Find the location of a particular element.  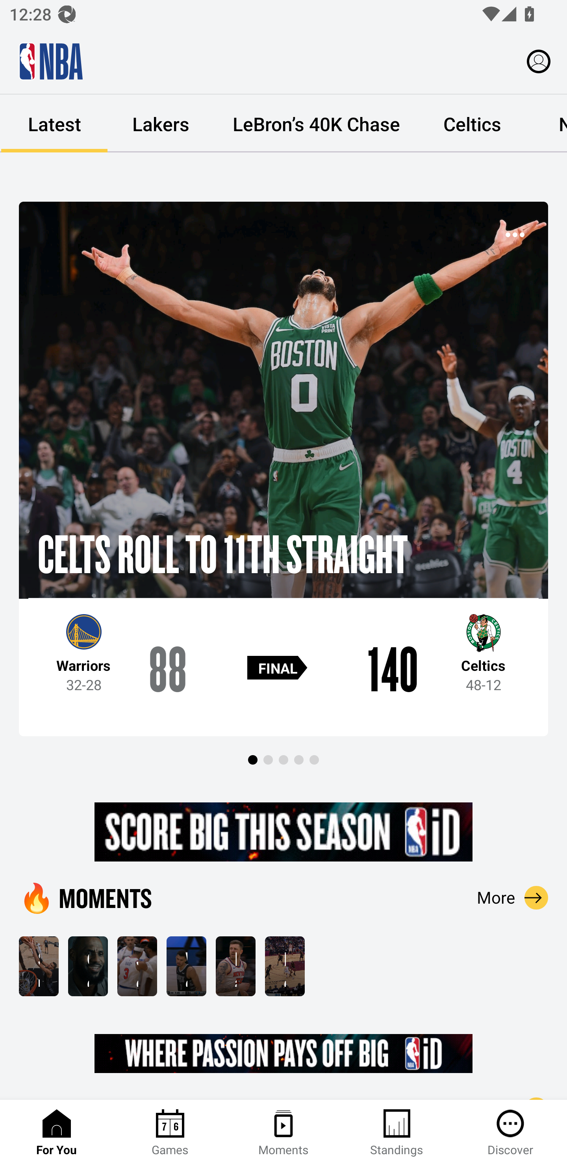

Hartenstein Drops The Hammer 🔨 is located at coordinates (235, 966).